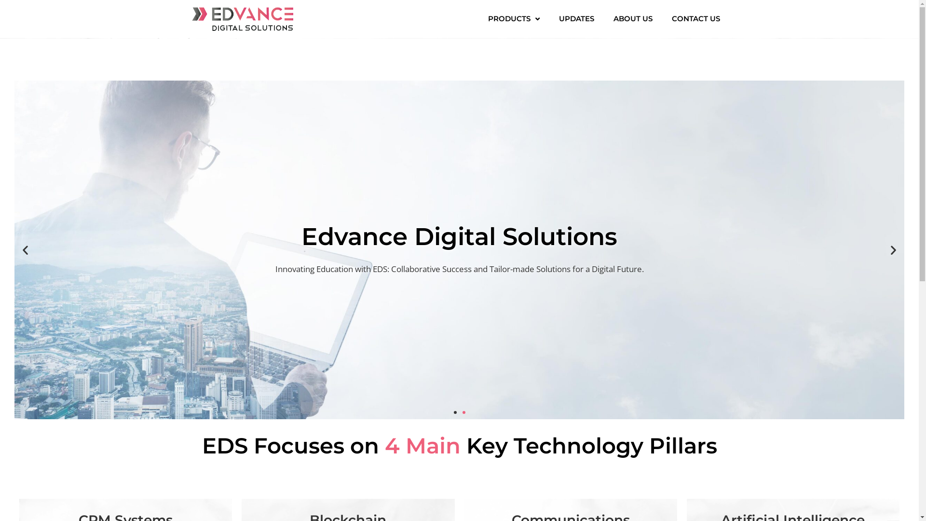  Describe the element at coordinates (696, 19) in the screenshot. I see `CONTACT US` at that location.